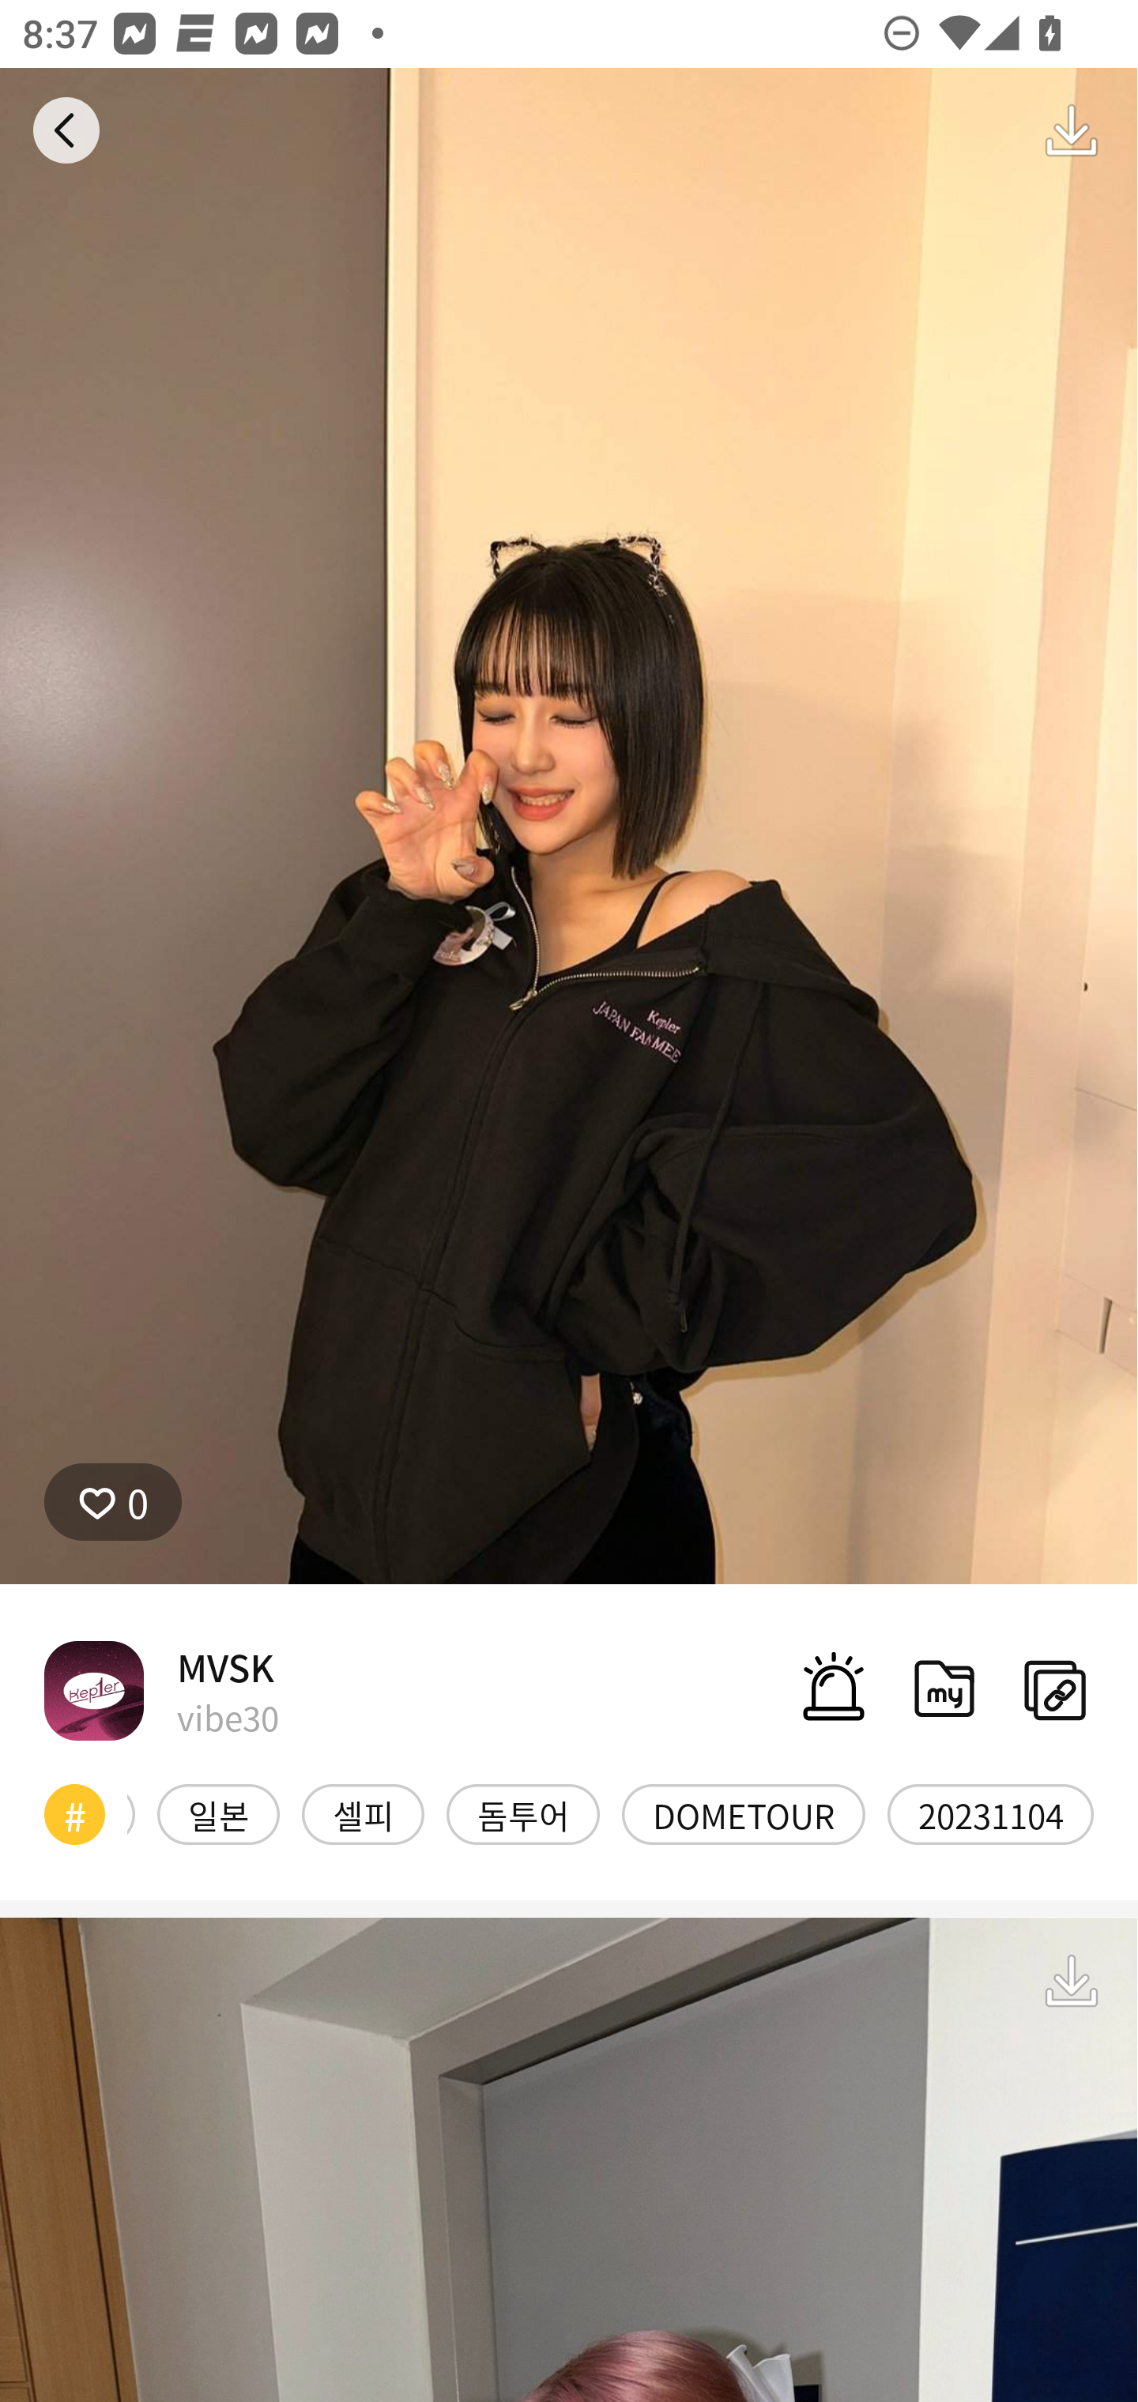 The width and height of the screenshot is (1138, 2402). What do you see at coordinates (363, 1814) in the screenshot?
I see `셀피` at bounding box center [363, 1814].